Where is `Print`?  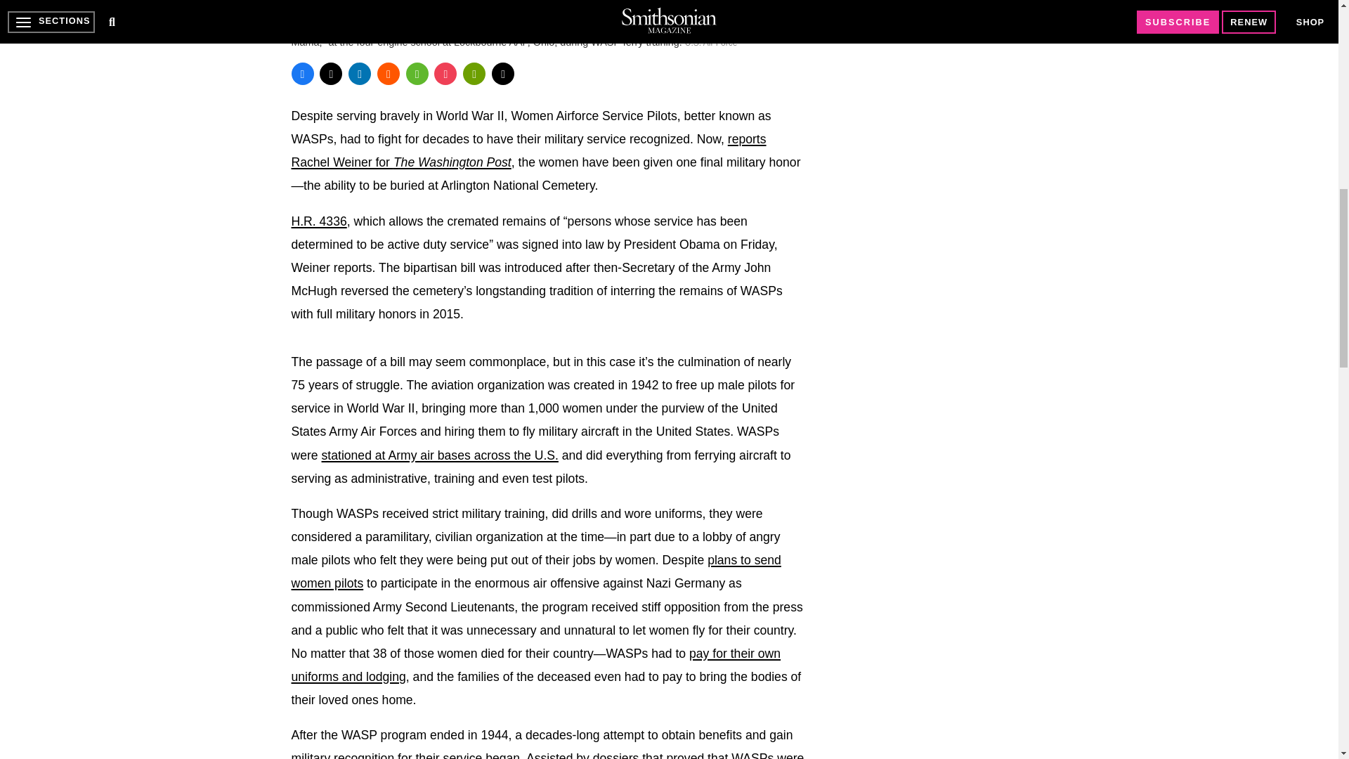
Print is located at coordinates (474, 73).